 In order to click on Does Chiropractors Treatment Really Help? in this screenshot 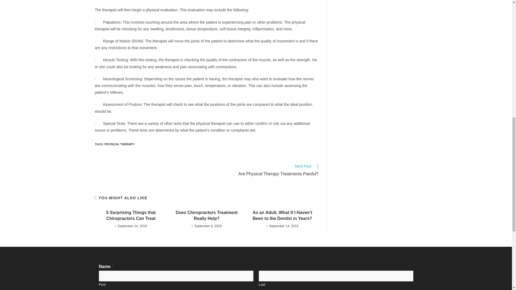, I will do `click(119, 144)`.